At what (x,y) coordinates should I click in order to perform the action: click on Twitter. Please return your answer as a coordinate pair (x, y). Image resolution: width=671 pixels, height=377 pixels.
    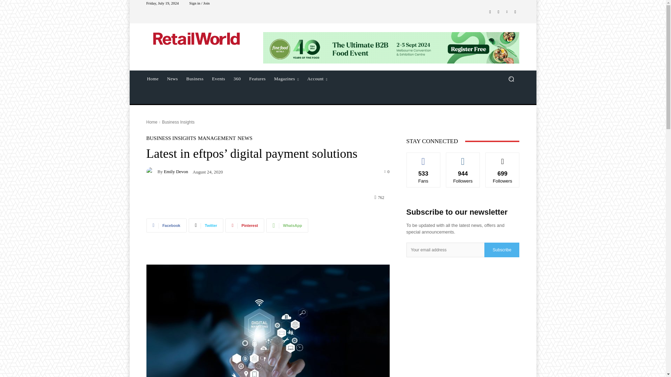
    Looking at the image, I should click on (515, 12).